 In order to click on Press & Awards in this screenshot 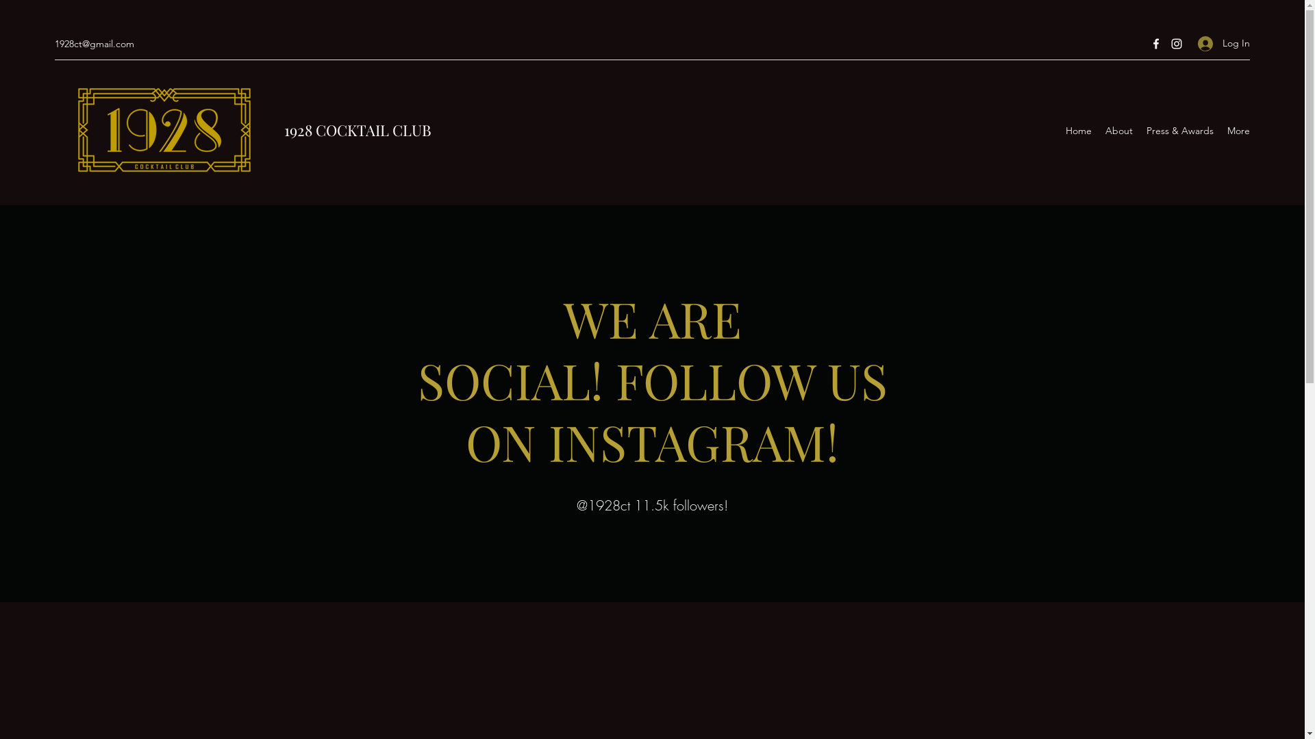, I will do `click(1180, 131)`.